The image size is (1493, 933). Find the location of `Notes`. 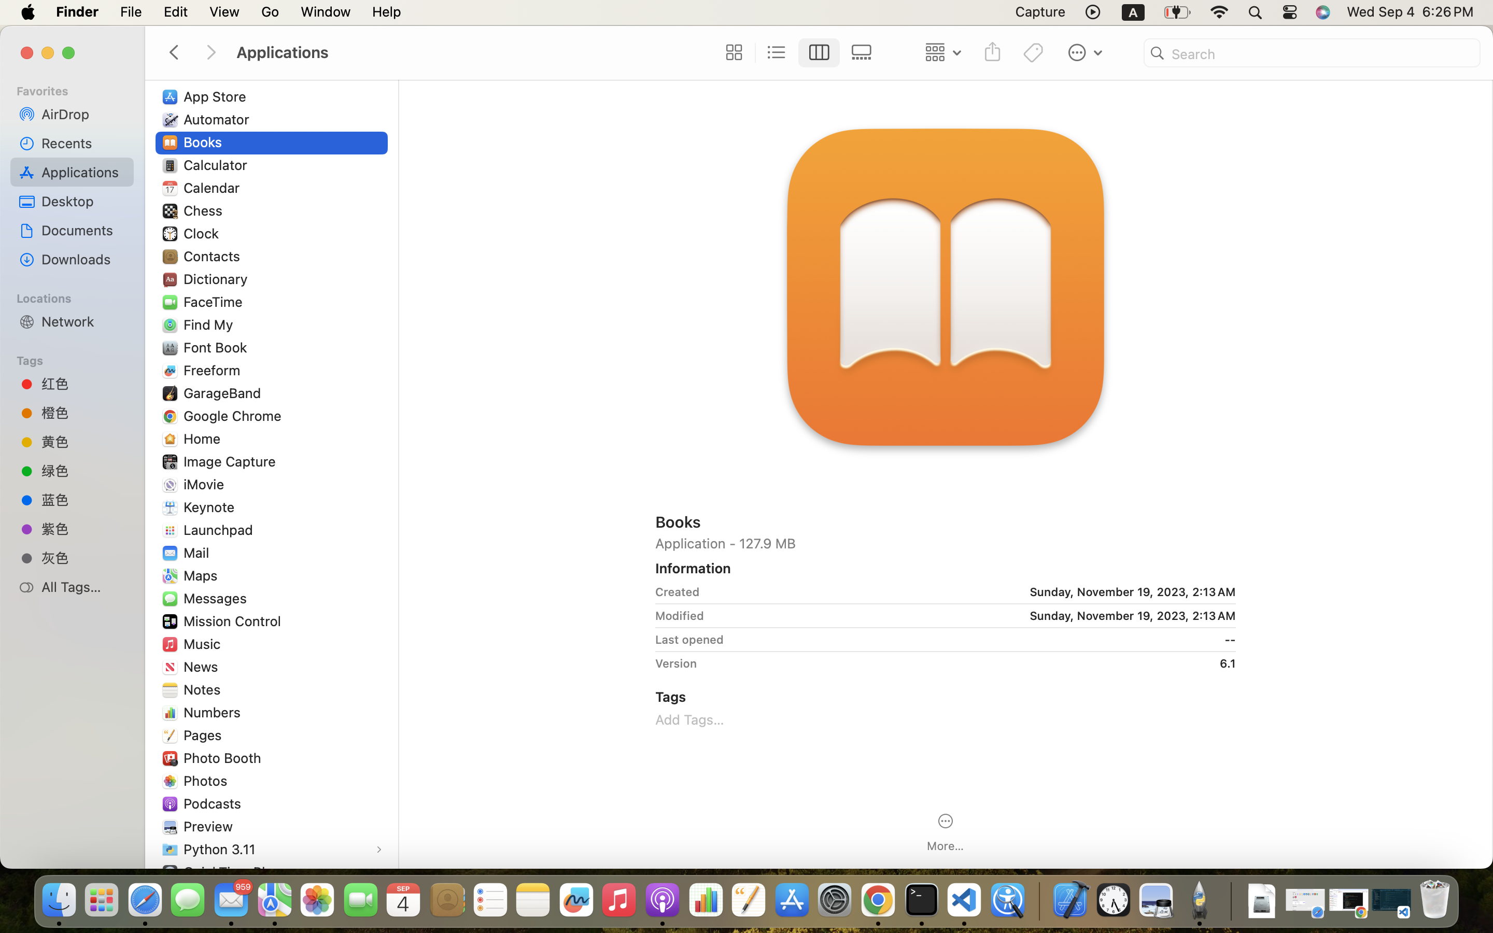

Notes is located at coordinates (204, 689).